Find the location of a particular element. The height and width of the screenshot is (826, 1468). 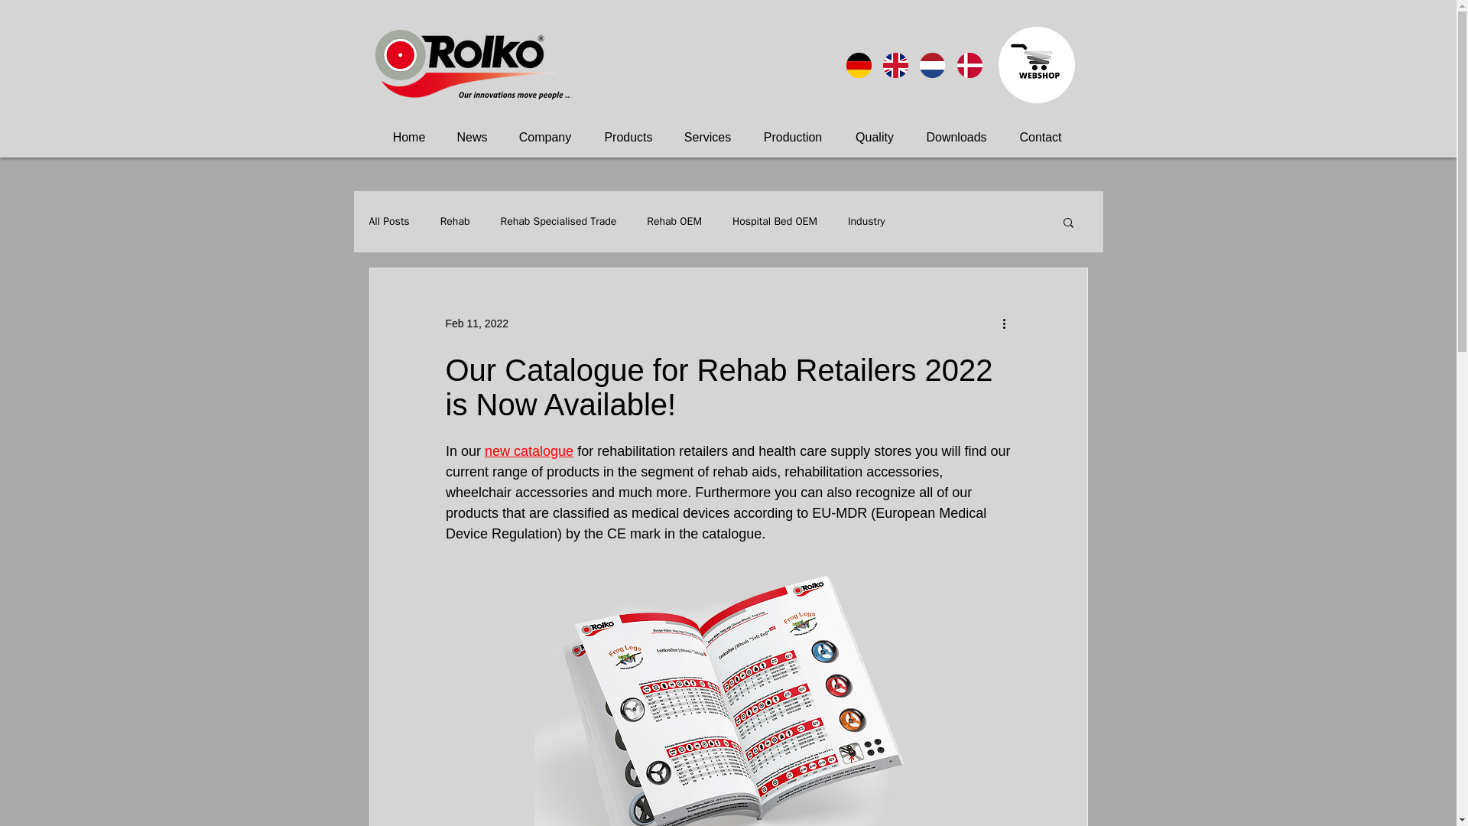

Hospital Bed OEM is located at coordinates (775, 222).